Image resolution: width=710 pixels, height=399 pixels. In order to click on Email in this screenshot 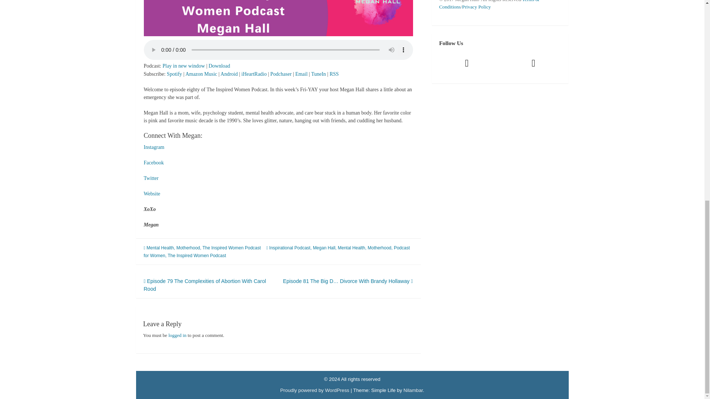, I will do `click(301, 74)`.